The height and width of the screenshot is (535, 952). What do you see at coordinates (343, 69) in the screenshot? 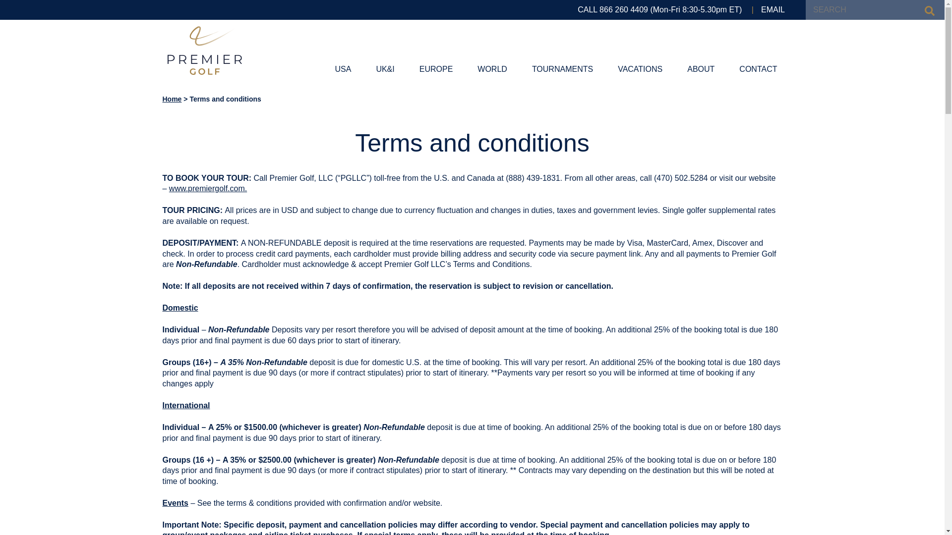
I see `USA` at bounding box center [343, 69].